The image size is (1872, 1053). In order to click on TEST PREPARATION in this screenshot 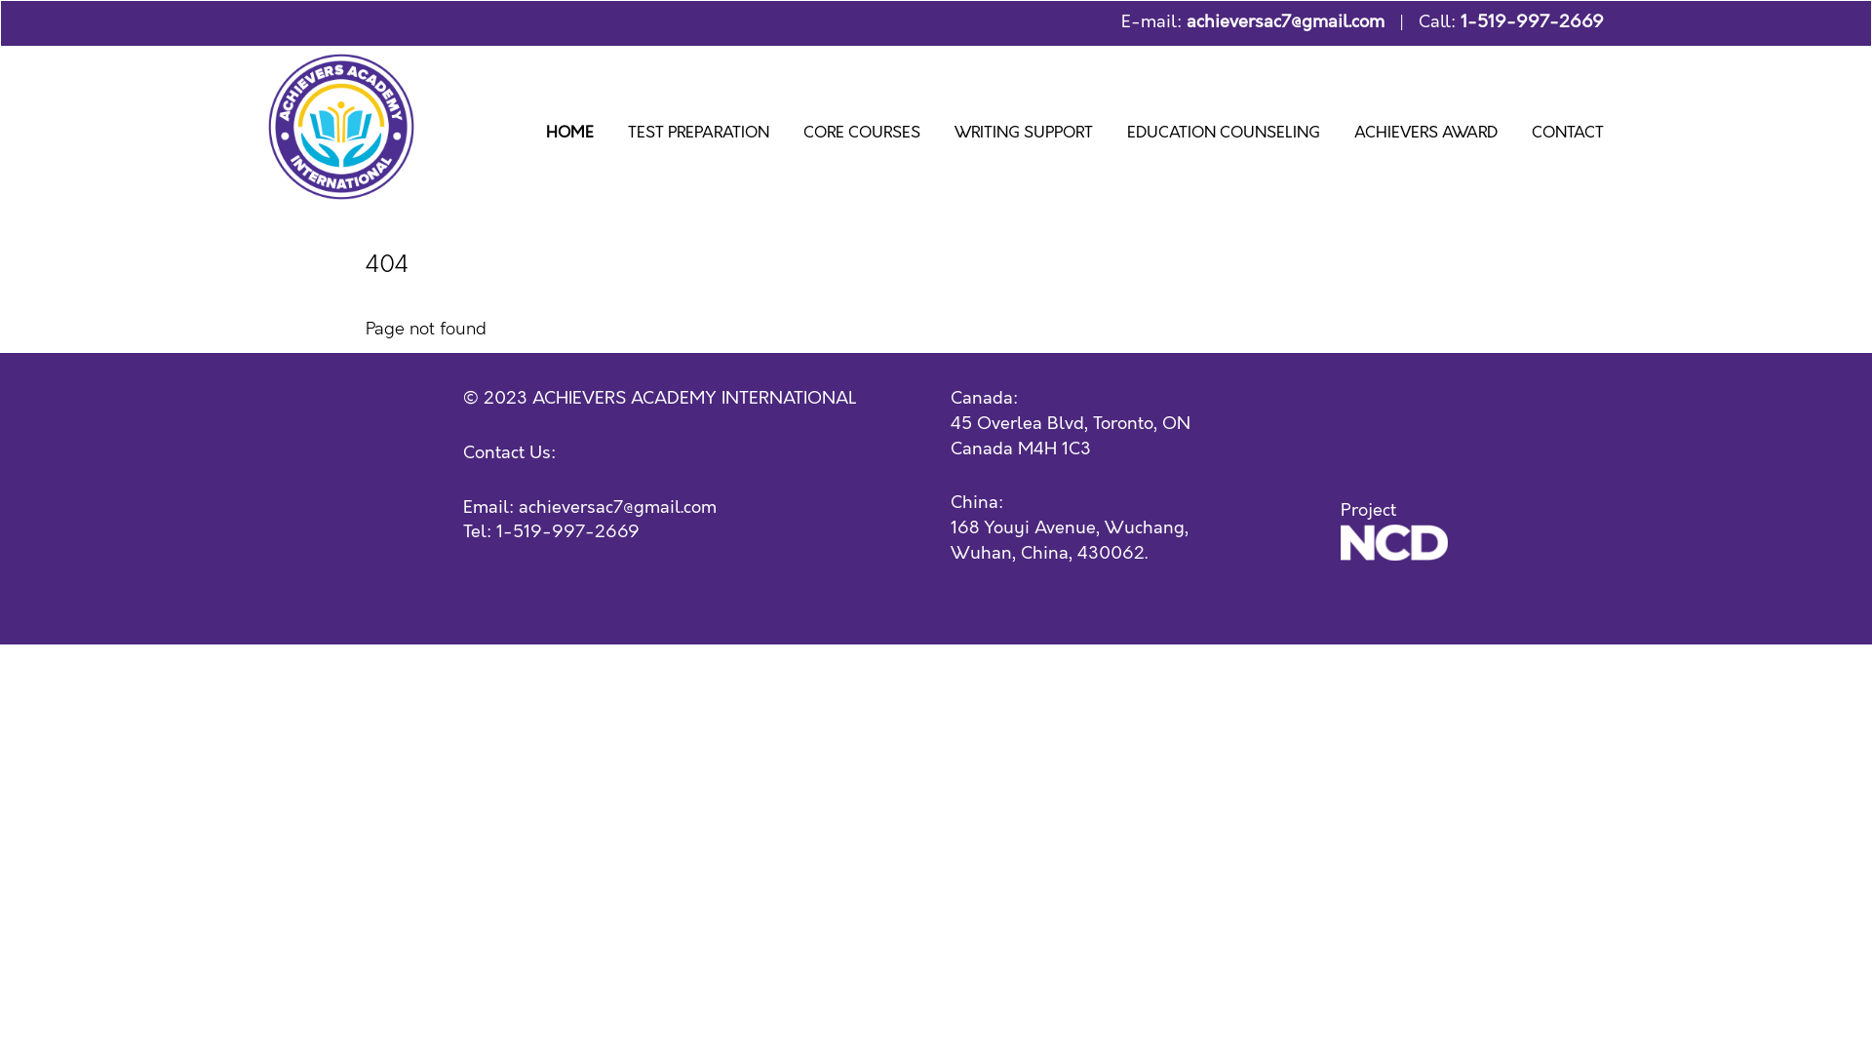, I will do `click(698, 136)`.